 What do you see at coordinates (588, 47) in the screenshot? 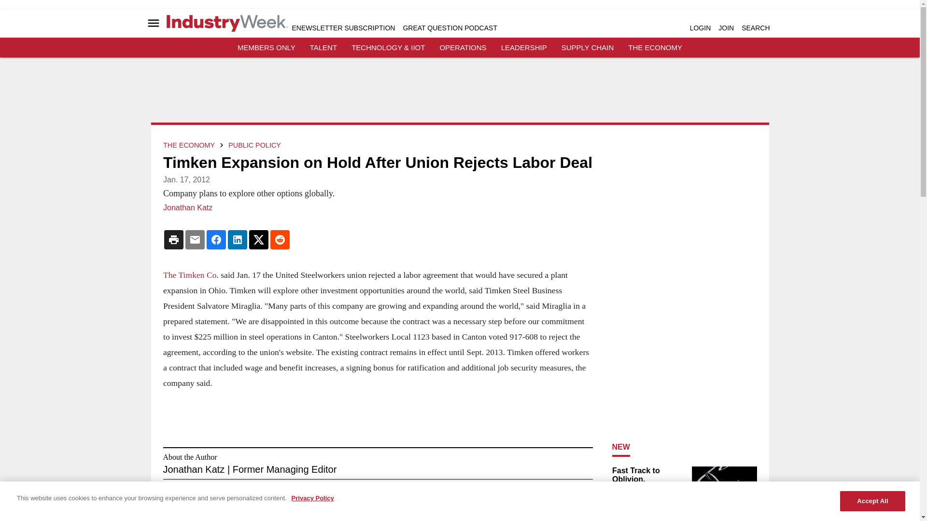
I see `SUPPLY CHAIN` at bounding box center [588, 47].